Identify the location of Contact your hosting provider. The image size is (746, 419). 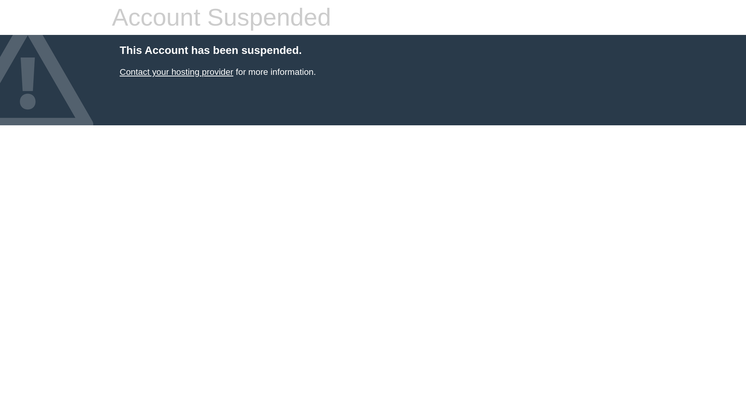
(176, 71).